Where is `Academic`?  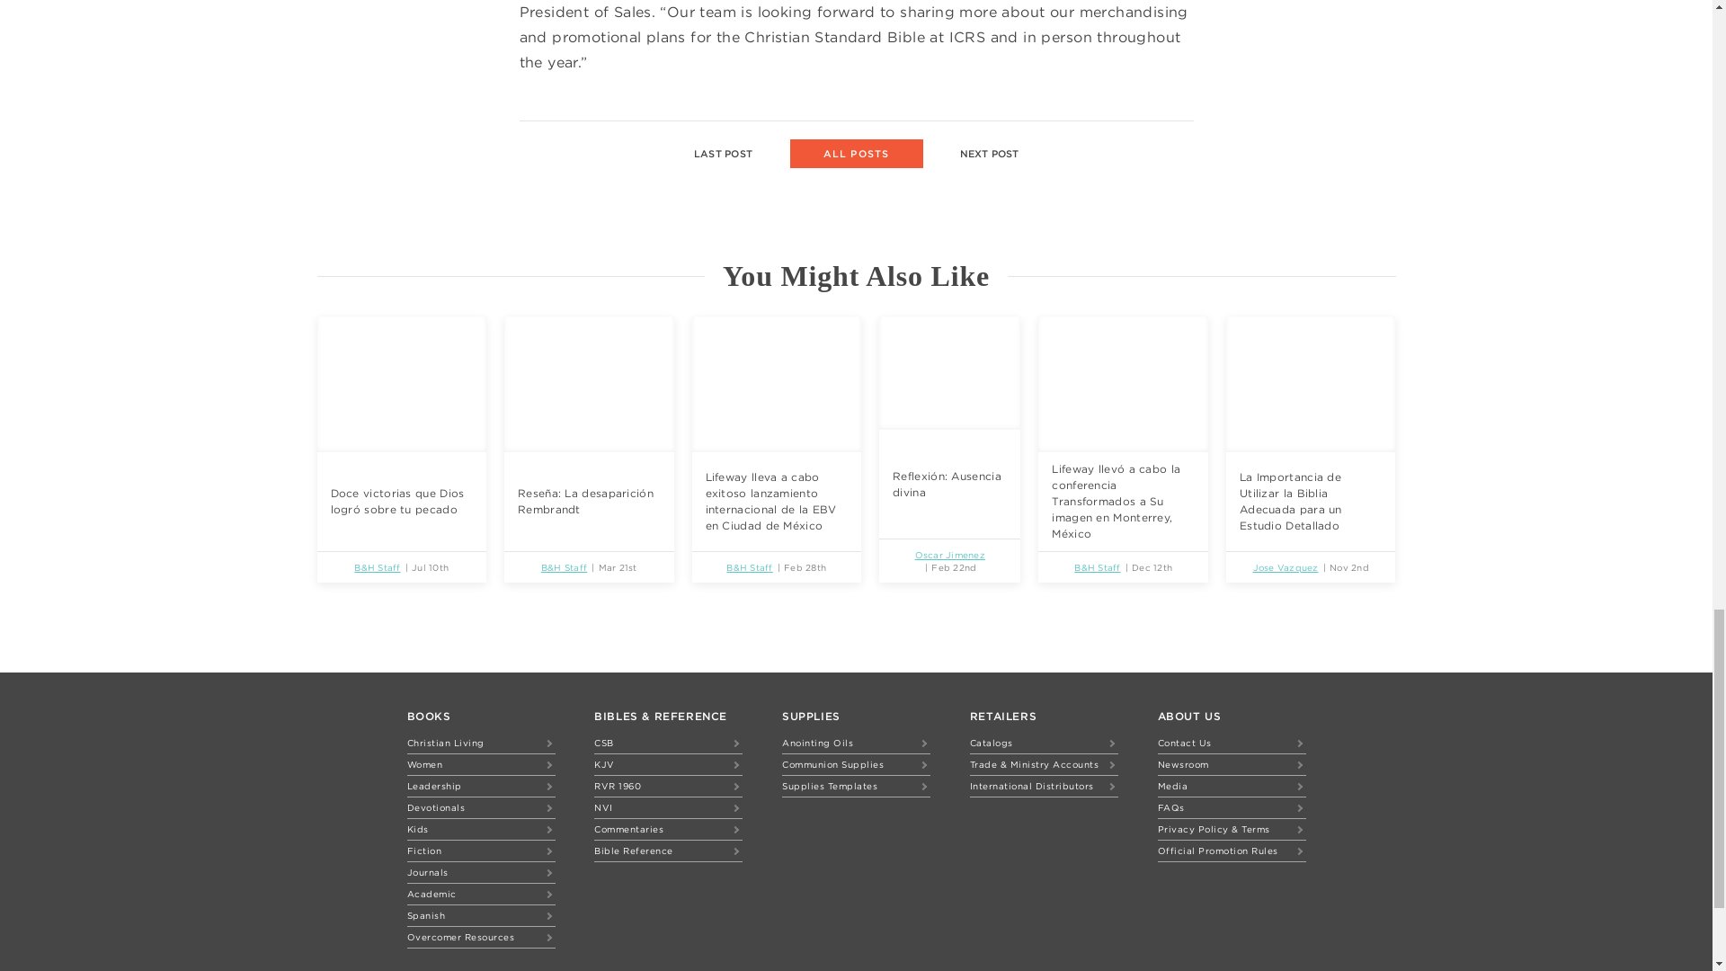
Academic is located at coordinates (480, 894).